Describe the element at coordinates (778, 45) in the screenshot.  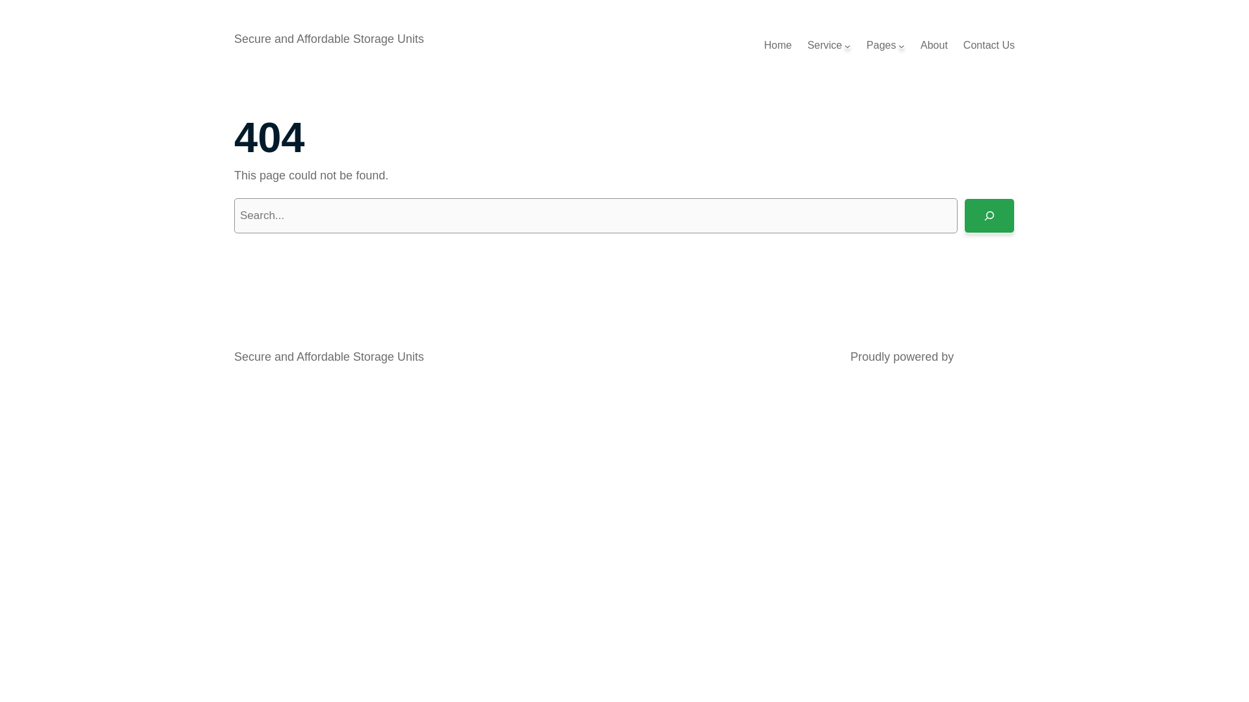
I see `Home` at that location.